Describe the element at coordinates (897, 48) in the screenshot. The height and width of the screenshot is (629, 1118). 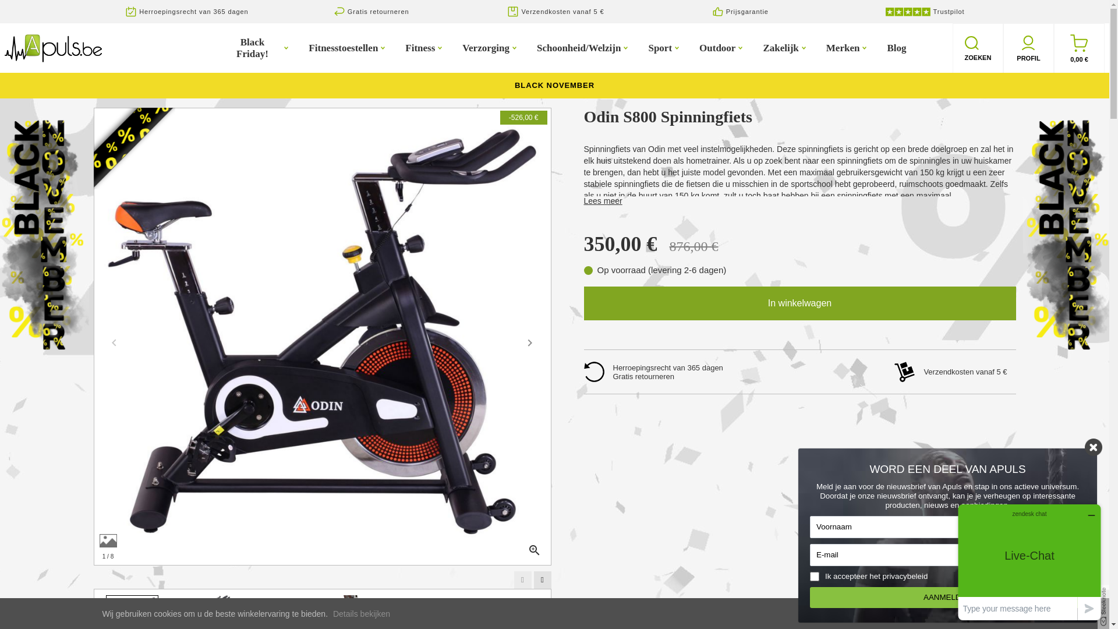
I see `Blog` at that location.